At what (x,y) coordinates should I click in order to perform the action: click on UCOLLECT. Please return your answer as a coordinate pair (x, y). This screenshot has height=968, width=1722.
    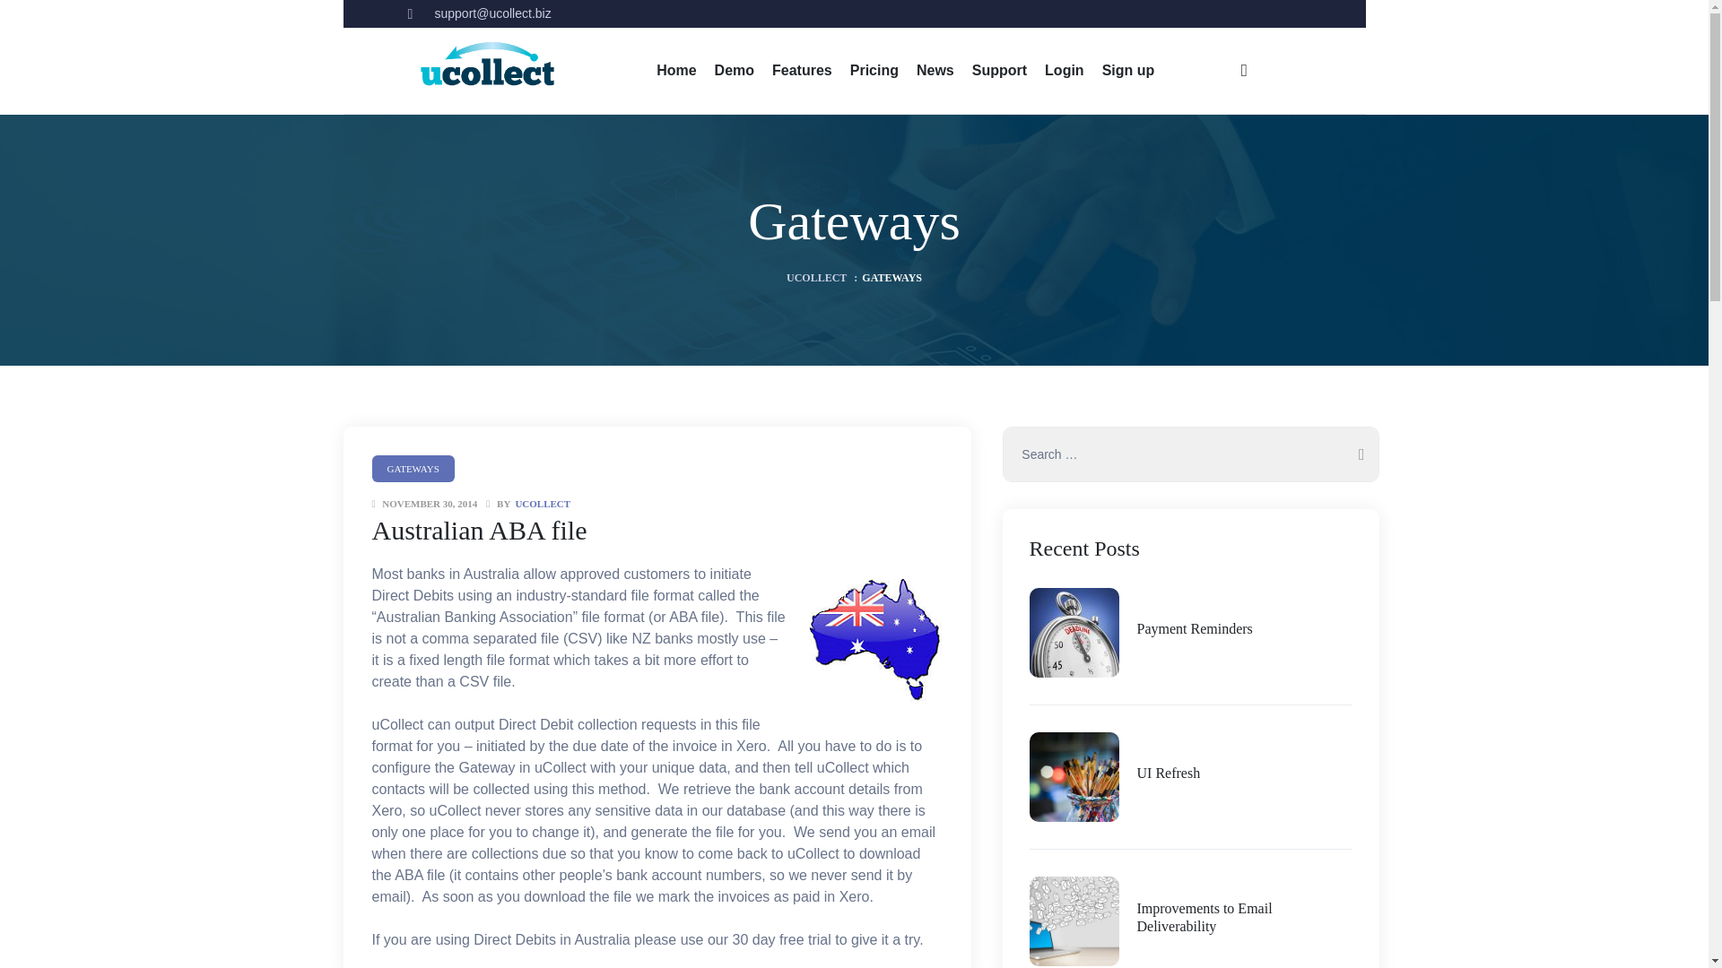
    Looking at the image, I should click on (816, 278).